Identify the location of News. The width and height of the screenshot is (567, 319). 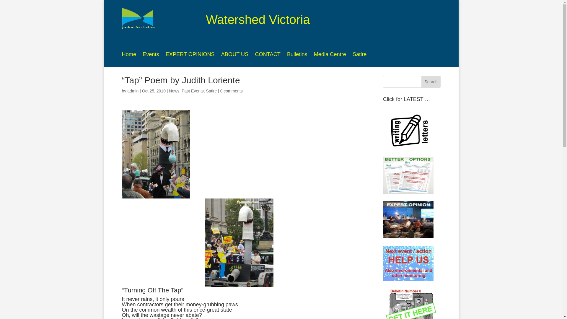
(174, 91).